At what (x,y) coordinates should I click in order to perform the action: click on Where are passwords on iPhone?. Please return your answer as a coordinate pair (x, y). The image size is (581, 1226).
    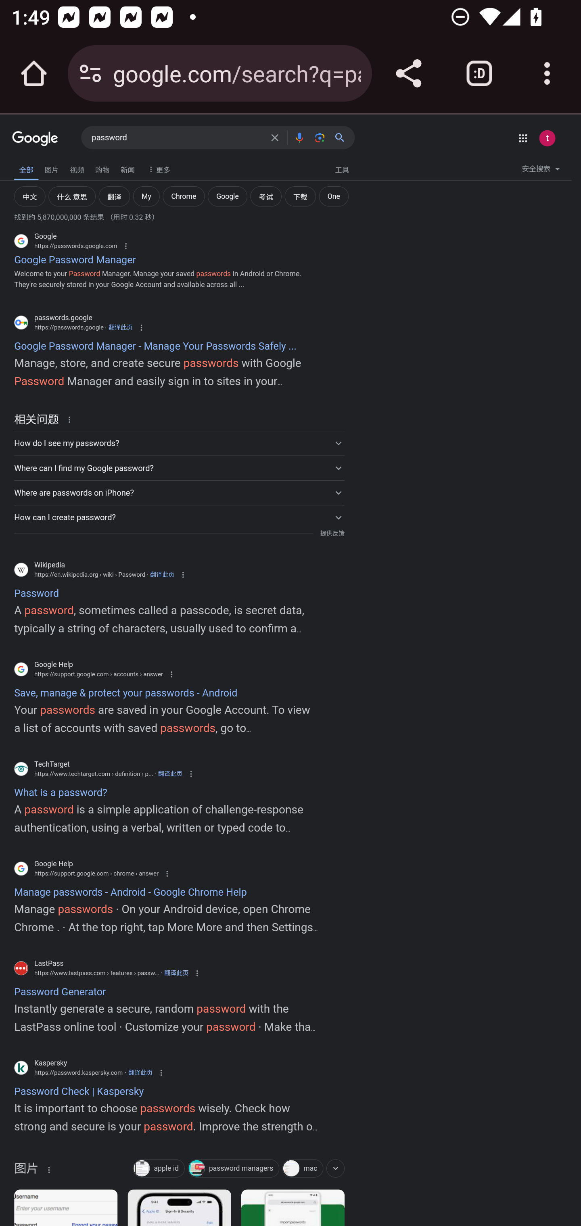
    Looking at the image, I should click on (179, 493).